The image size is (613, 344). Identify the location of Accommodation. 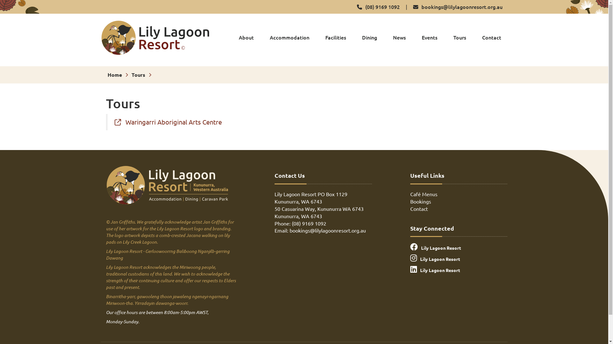
(289, 38).